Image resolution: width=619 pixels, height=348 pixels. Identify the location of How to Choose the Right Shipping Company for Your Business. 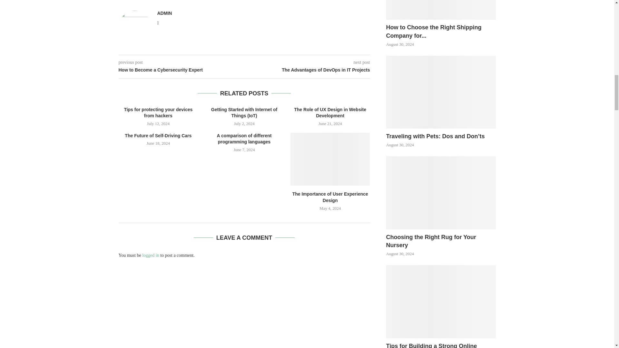
(441, 32).